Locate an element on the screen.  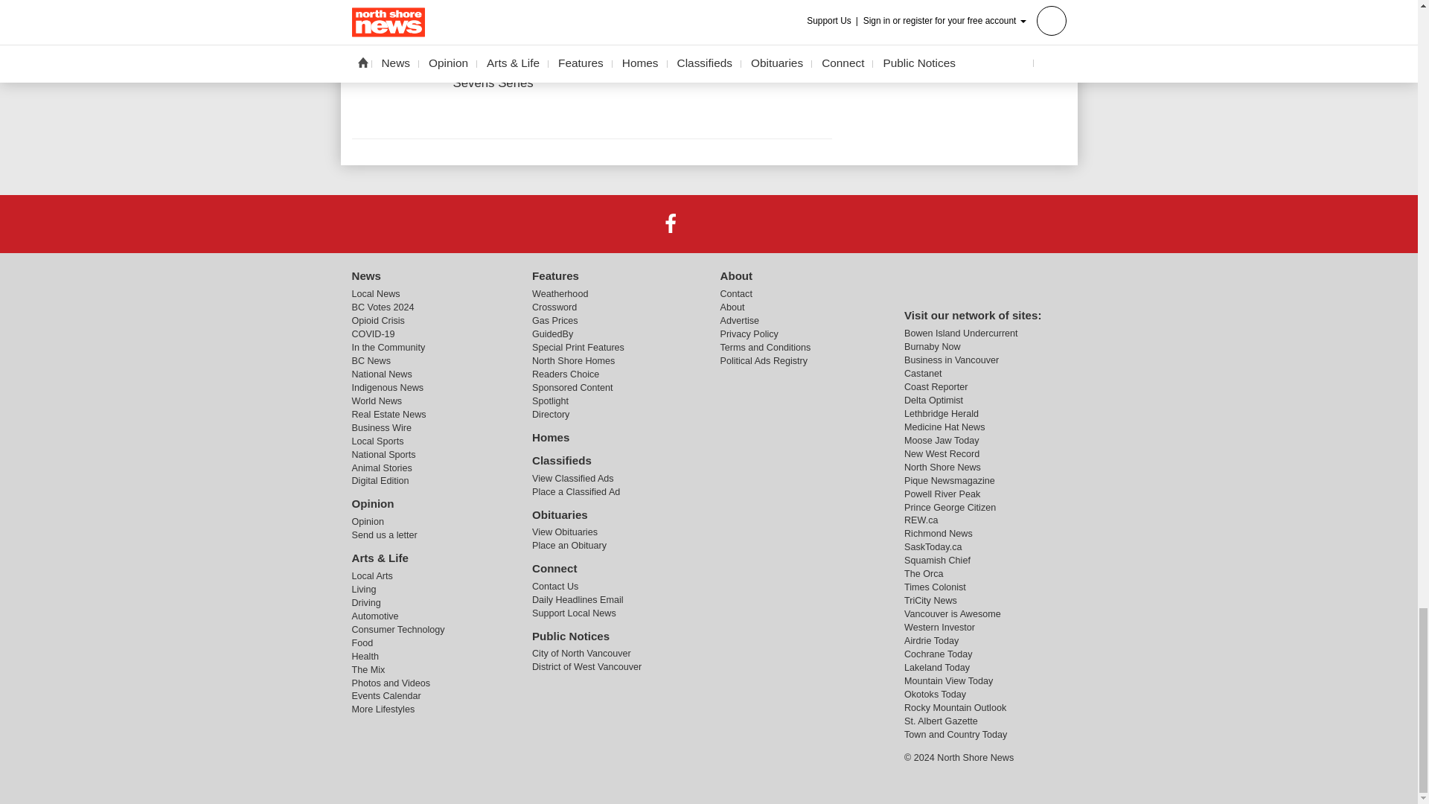
Facebook is located at coordinates (671, 223).